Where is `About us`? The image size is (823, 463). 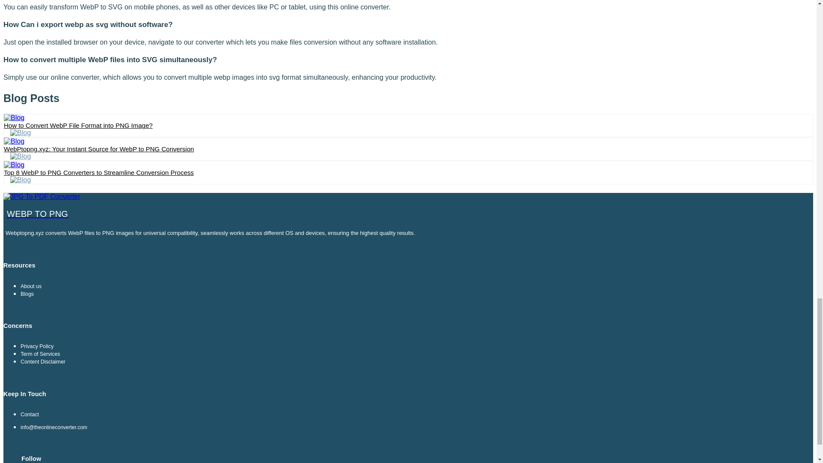 About us is located at coordinates (31, 286).